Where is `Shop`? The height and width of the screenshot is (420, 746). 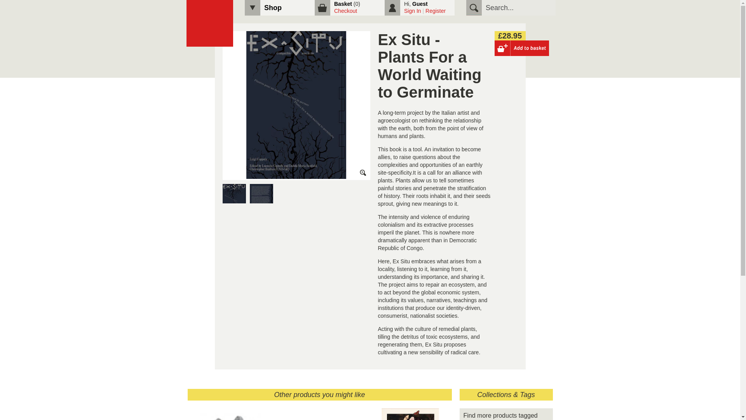 Shop is located at coordinates (273, 8).